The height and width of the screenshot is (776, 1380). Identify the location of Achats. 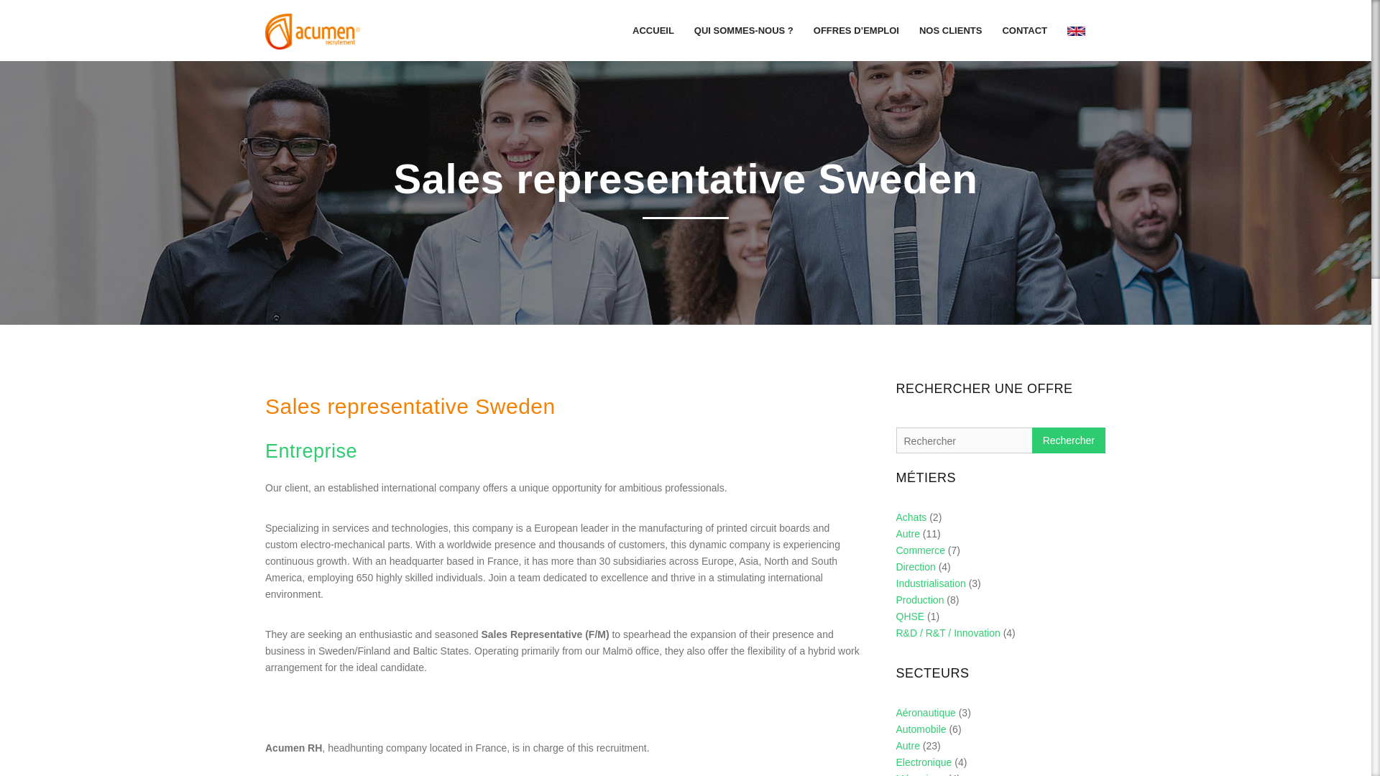
(911, 517).